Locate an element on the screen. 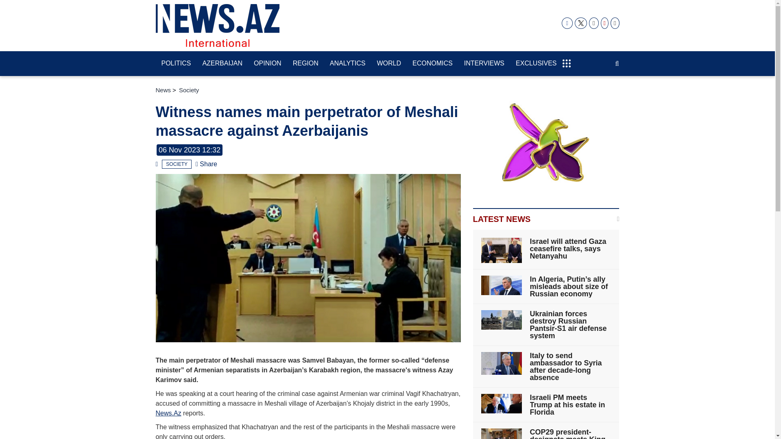  ANALYTICS is located at coordinates (347, 64).